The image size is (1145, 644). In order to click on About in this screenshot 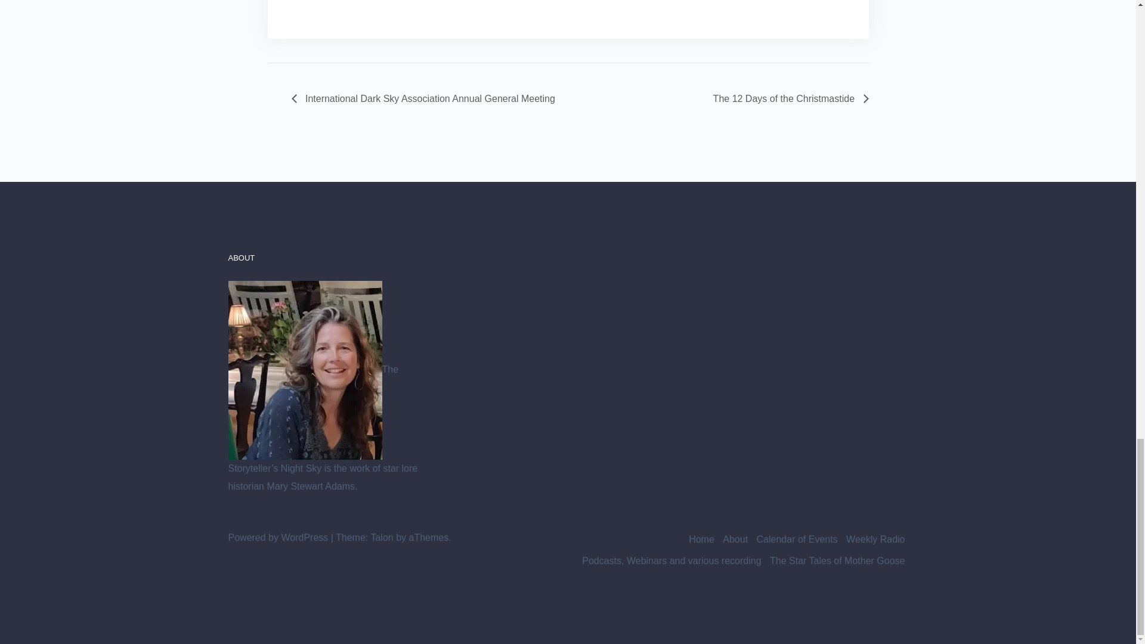, I will do `click(735, 539)`.